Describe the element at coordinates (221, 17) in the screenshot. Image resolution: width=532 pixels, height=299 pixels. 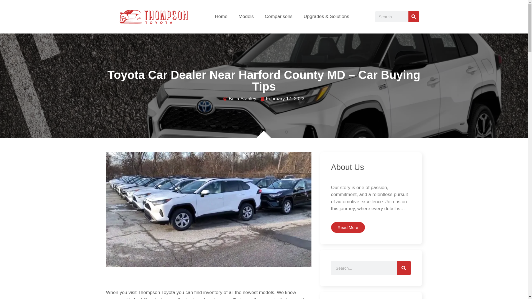
I see `Home` at that location.